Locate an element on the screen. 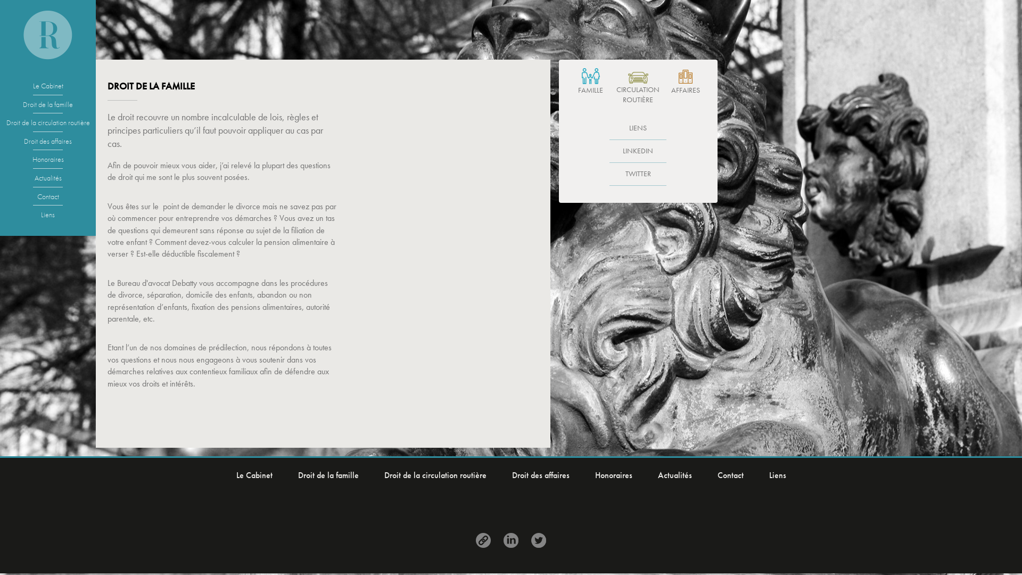 This screenshot has height=575, width=1022. Le Cabinet is located at coordinates (48, 89).